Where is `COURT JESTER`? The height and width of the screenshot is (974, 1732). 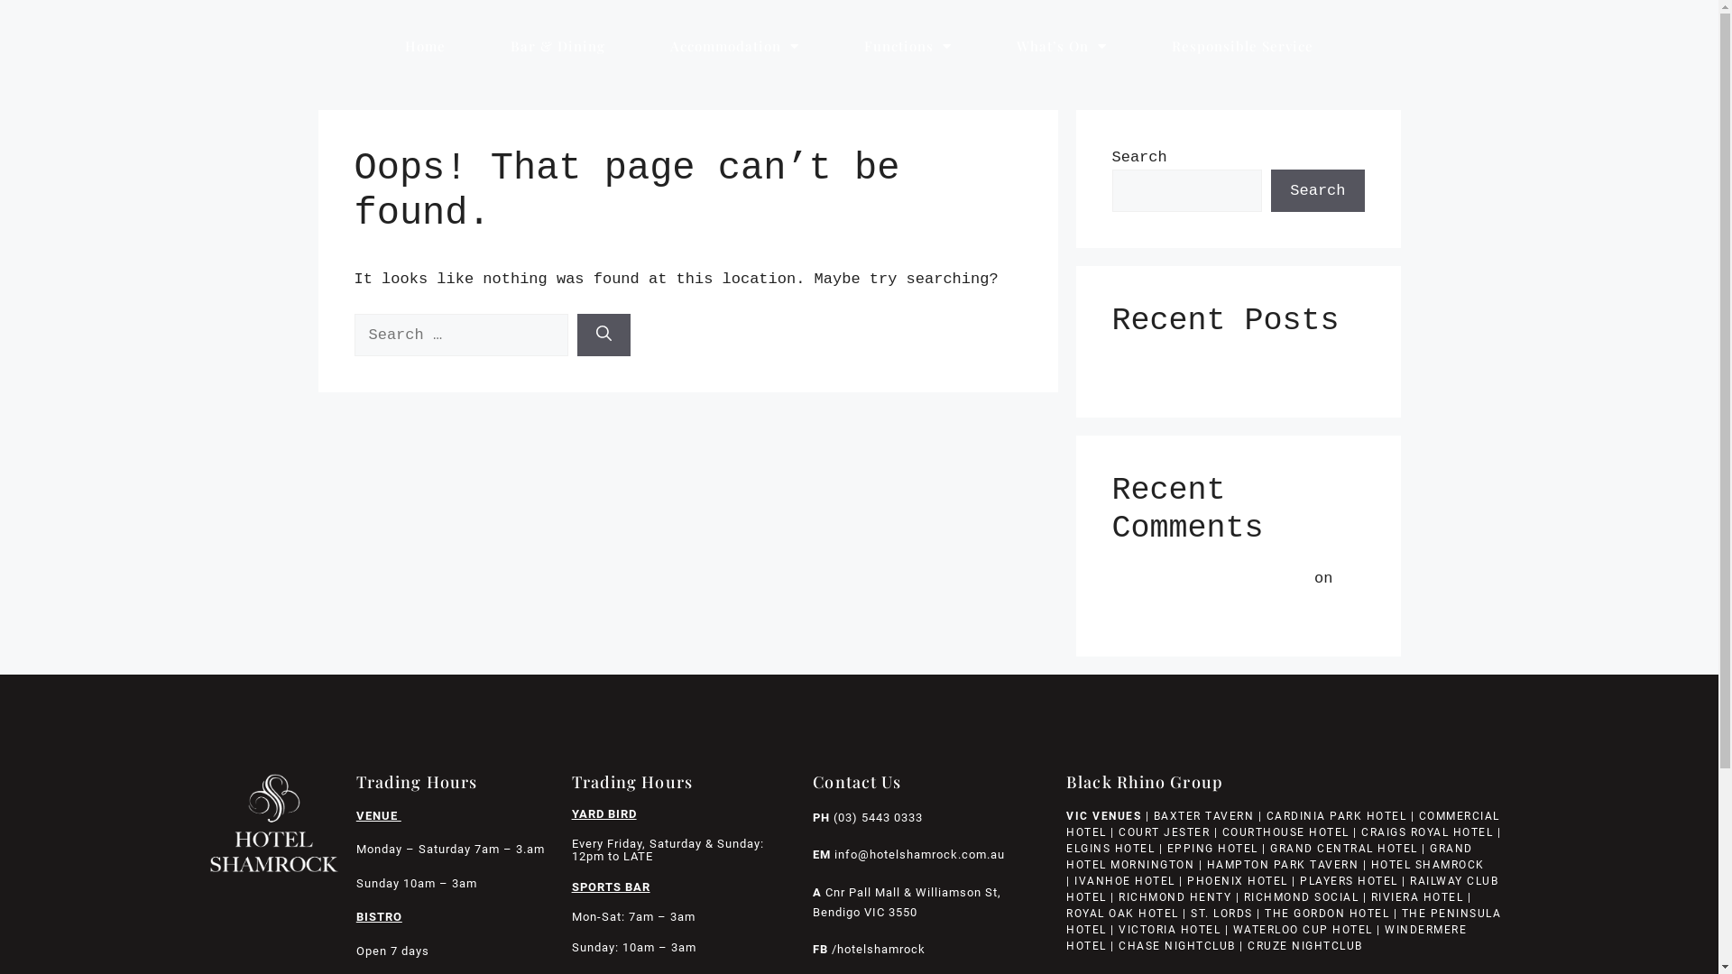 COURT JESTER is located at coordinates (1164, 832).